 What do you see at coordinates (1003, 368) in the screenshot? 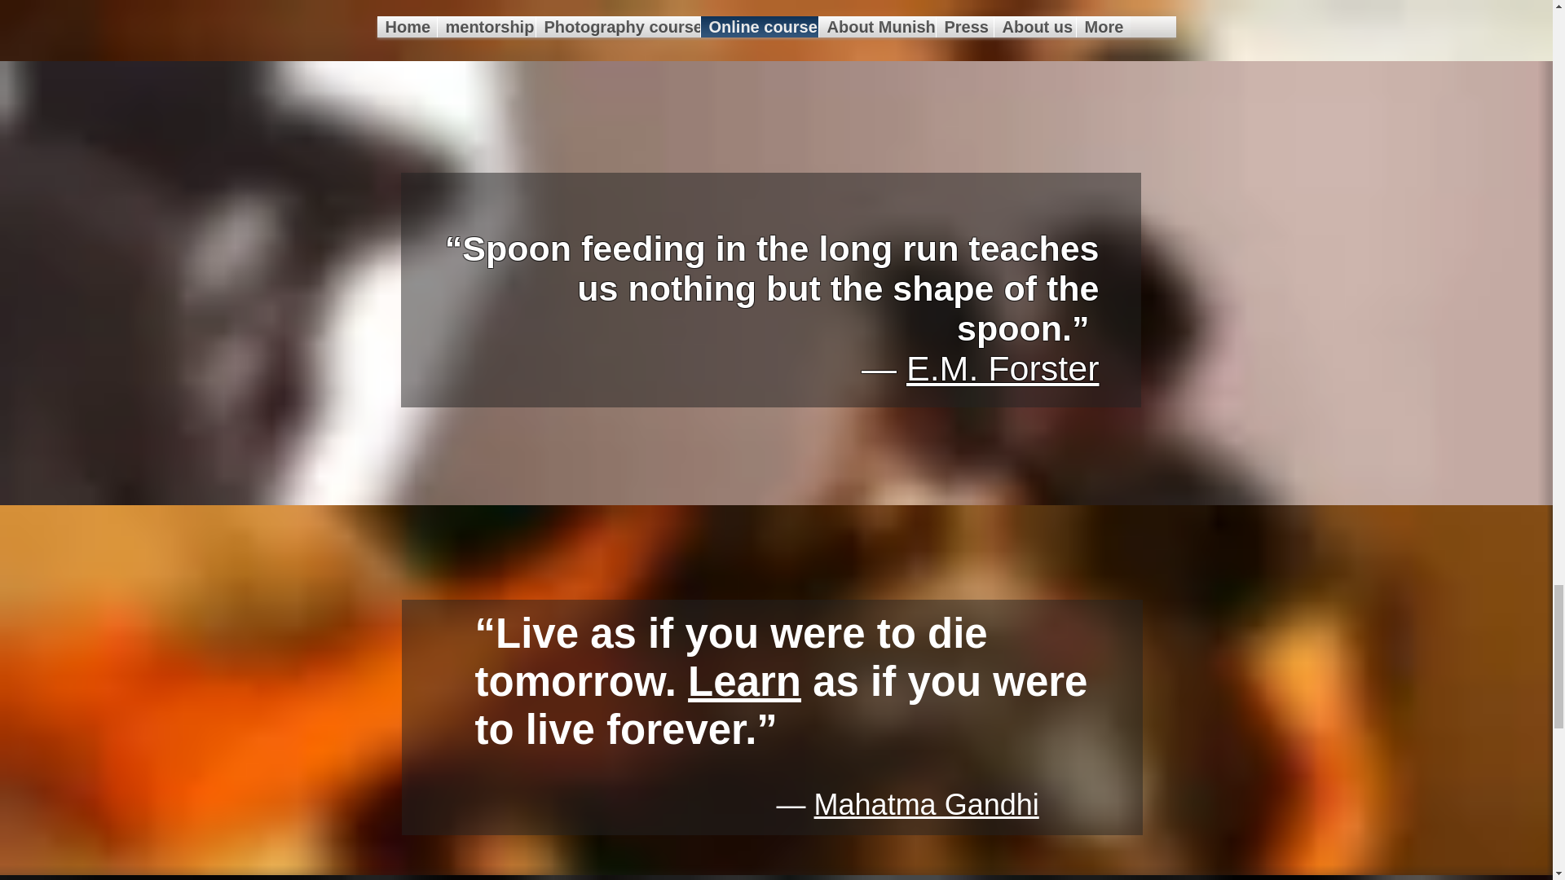
I see `E.M. Forster` at bounding box center [1003, 368].